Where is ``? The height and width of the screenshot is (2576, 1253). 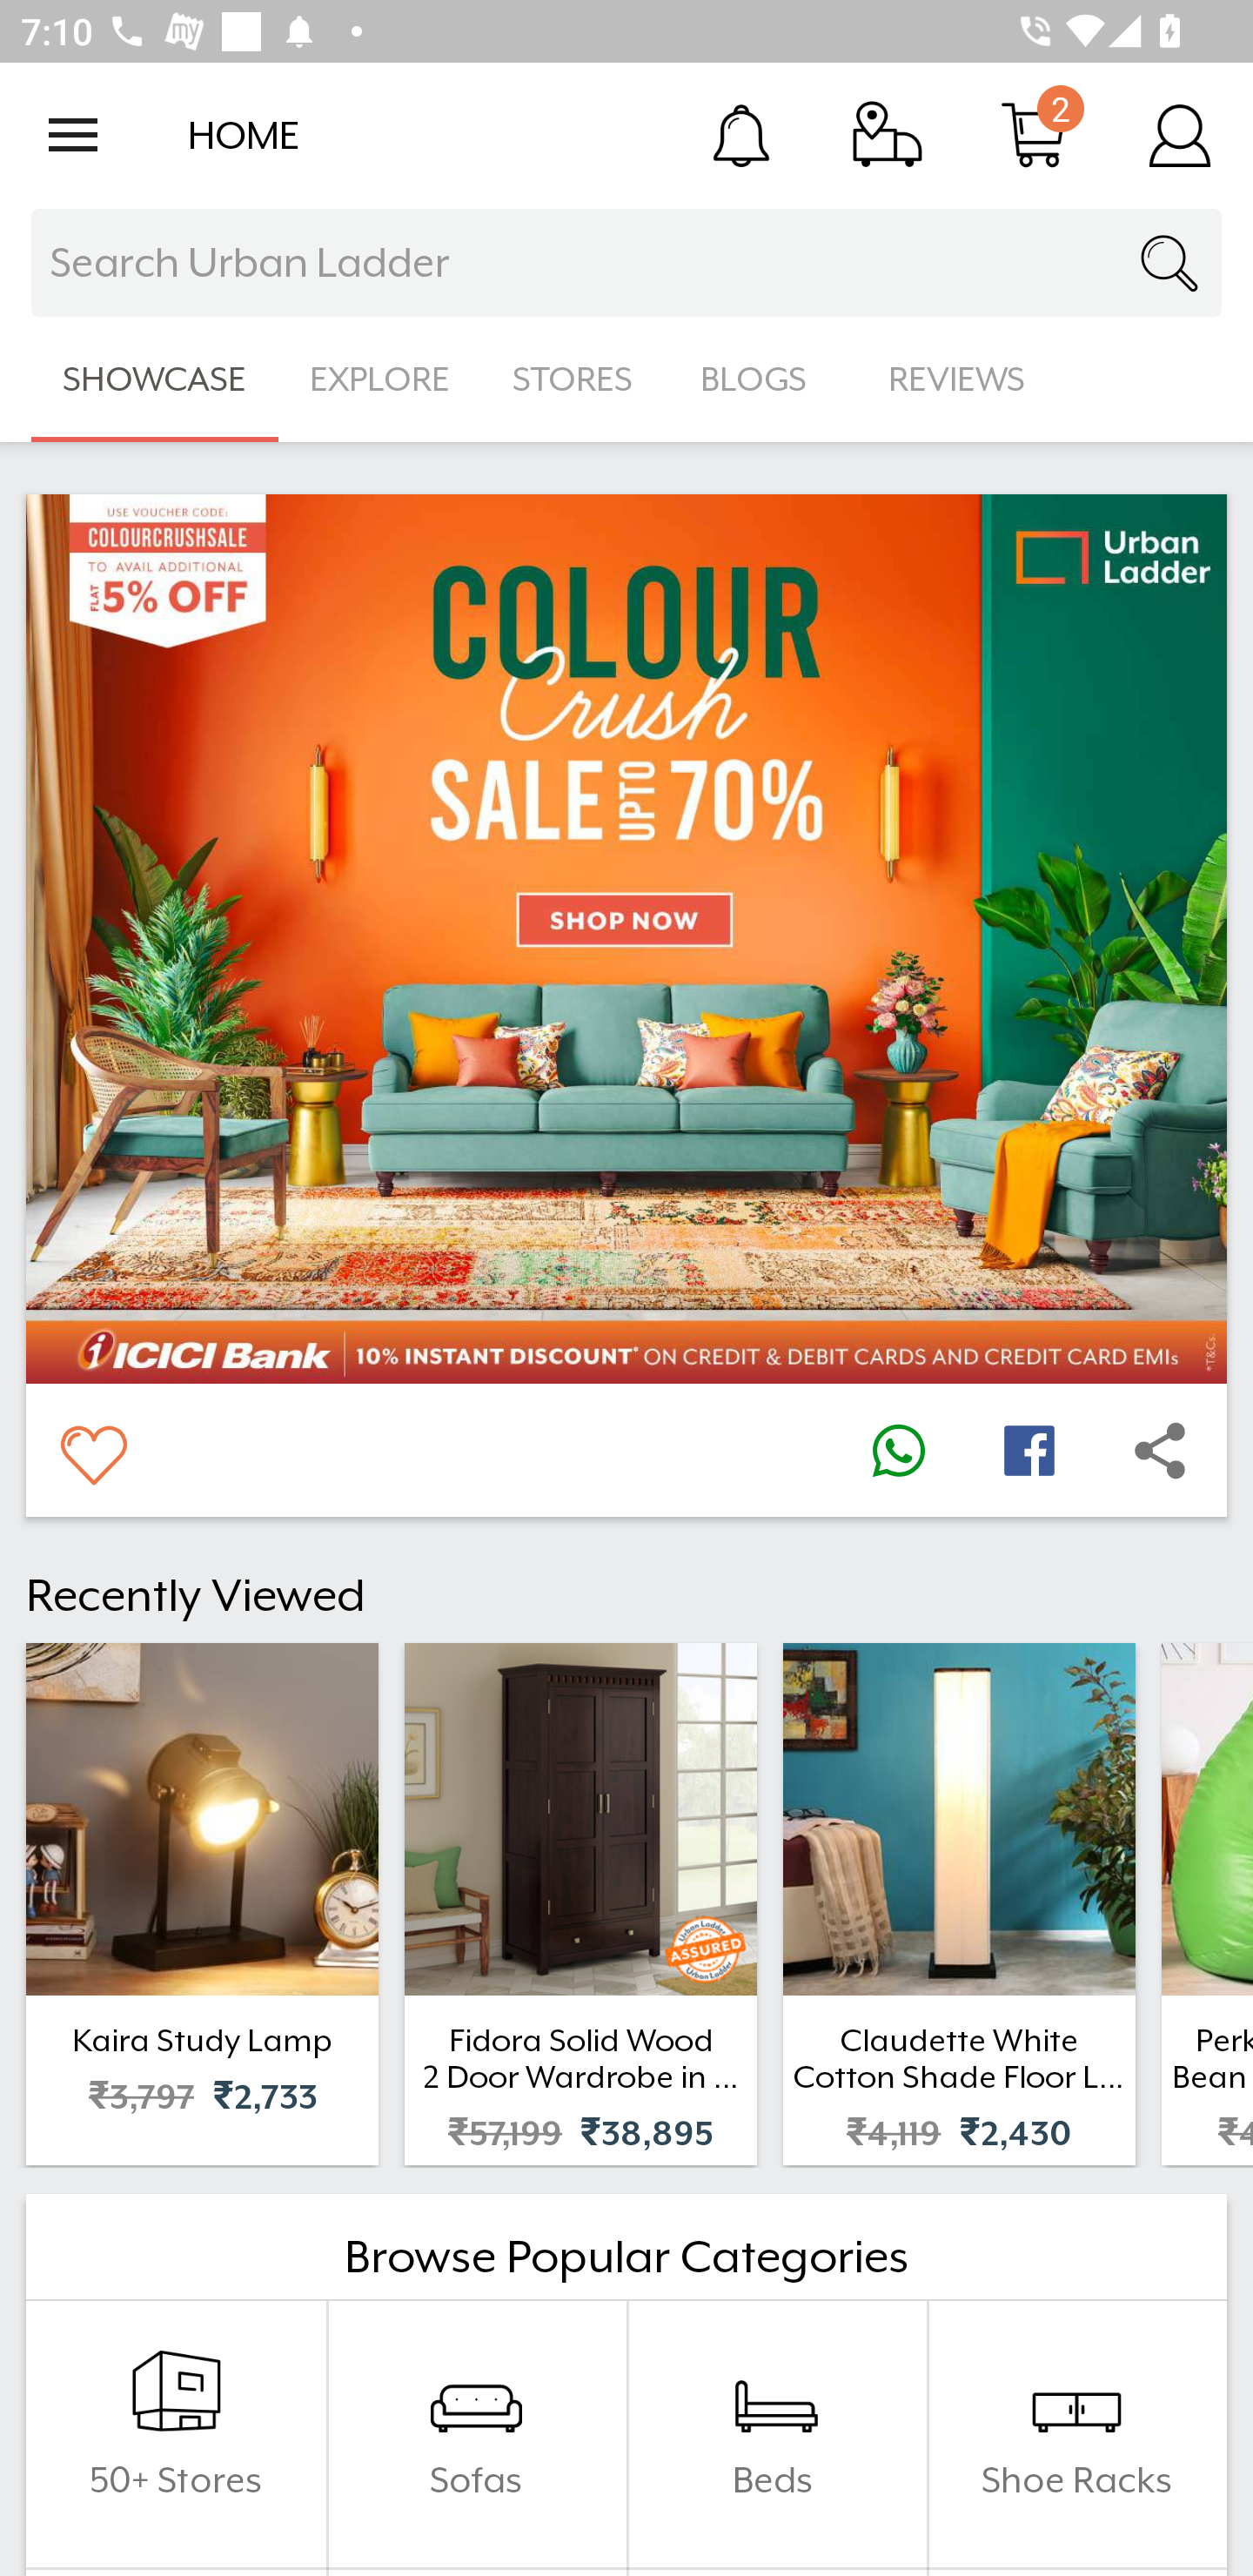
 is located at coordinates (1160, 1450).